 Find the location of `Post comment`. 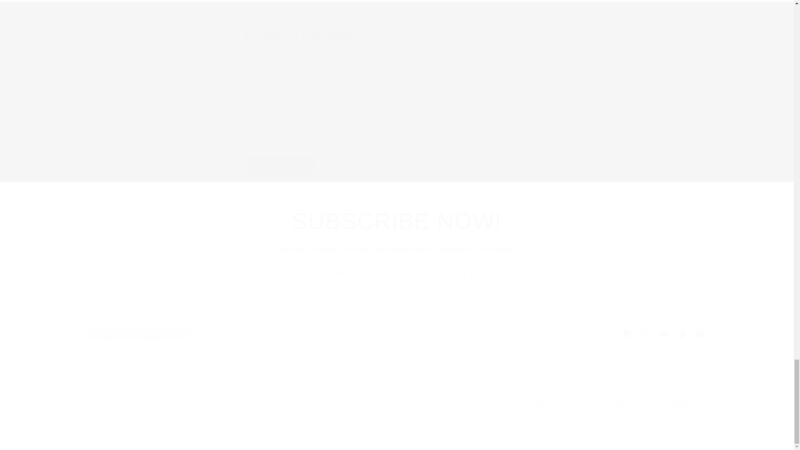

Post comment is located at coordinates (281, 165).